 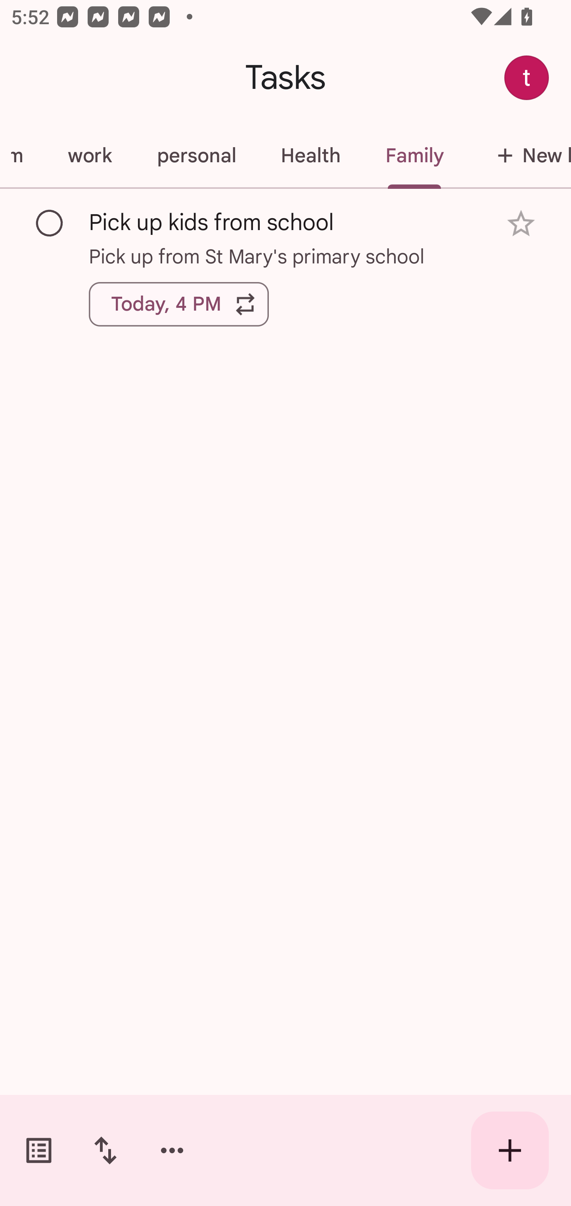 I want to click on Today, 4 PM, so click(x=179, y=305).